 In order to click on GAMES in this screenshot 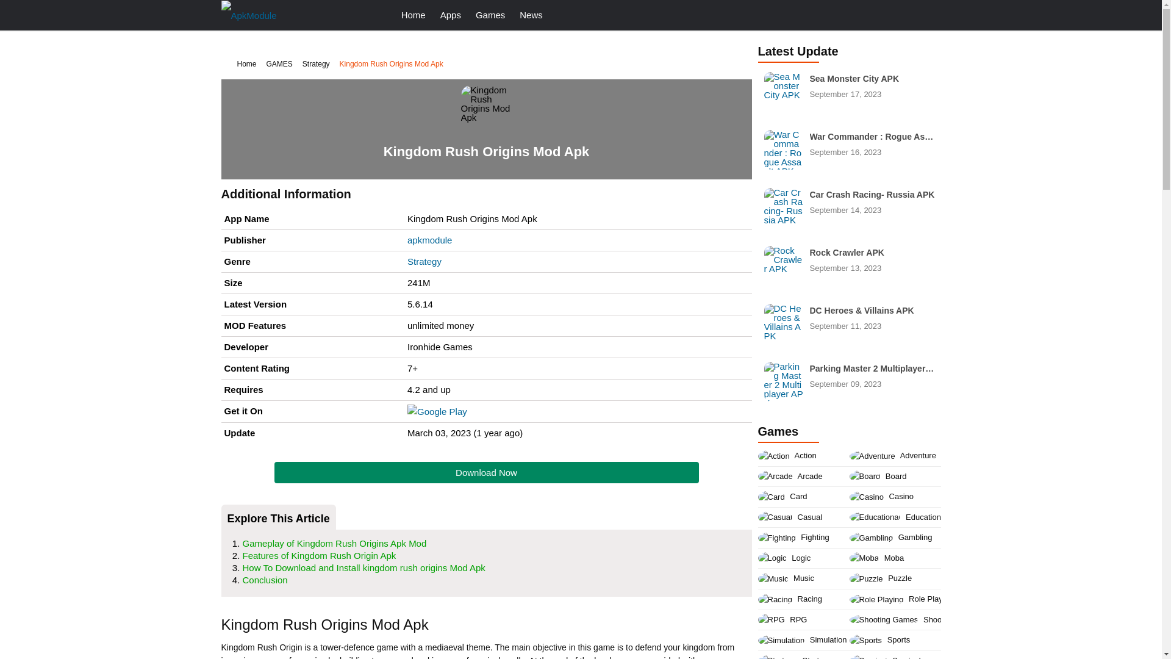, I will do `click(849, 92)`.